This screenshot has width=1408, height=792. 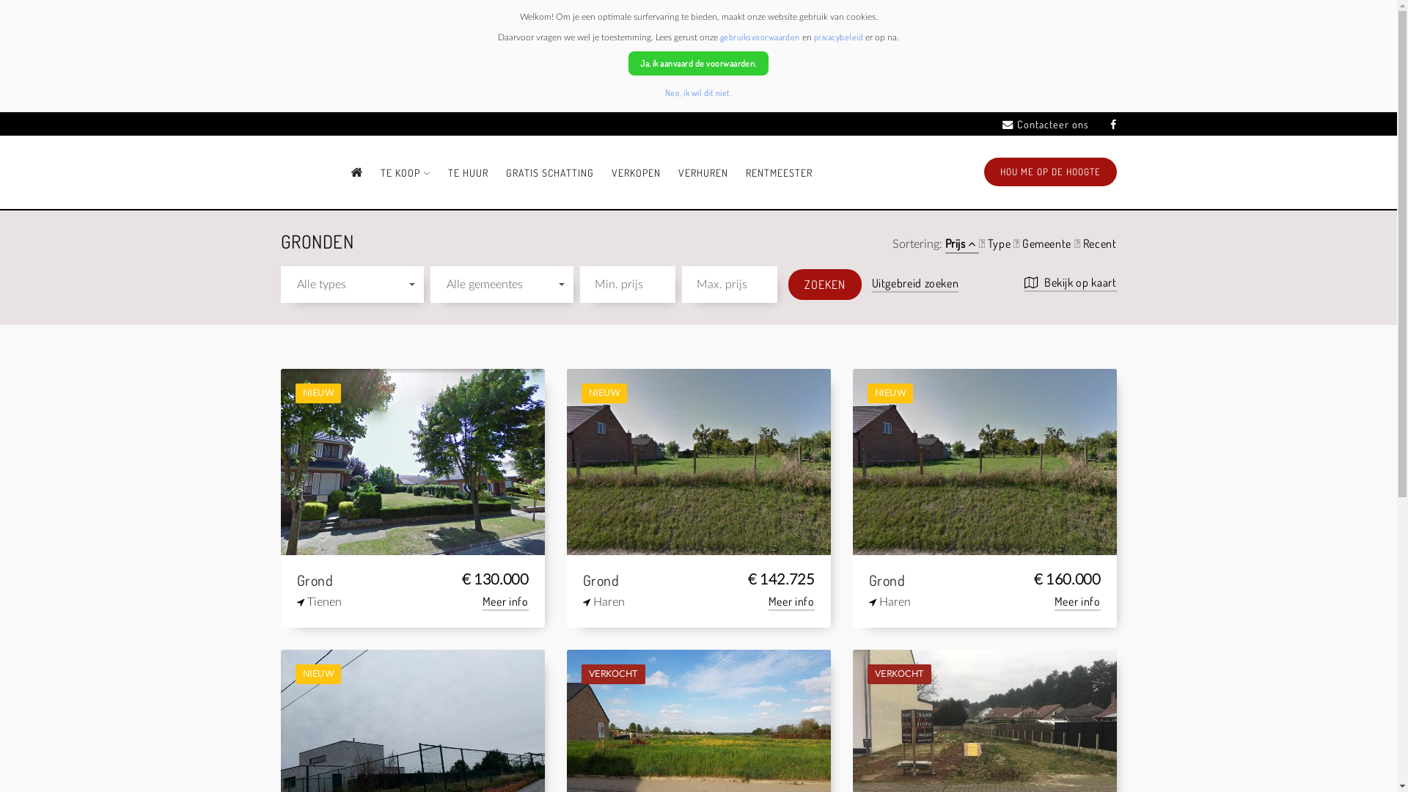 I want to click on Gemeente, so click(x=1049, y=245).